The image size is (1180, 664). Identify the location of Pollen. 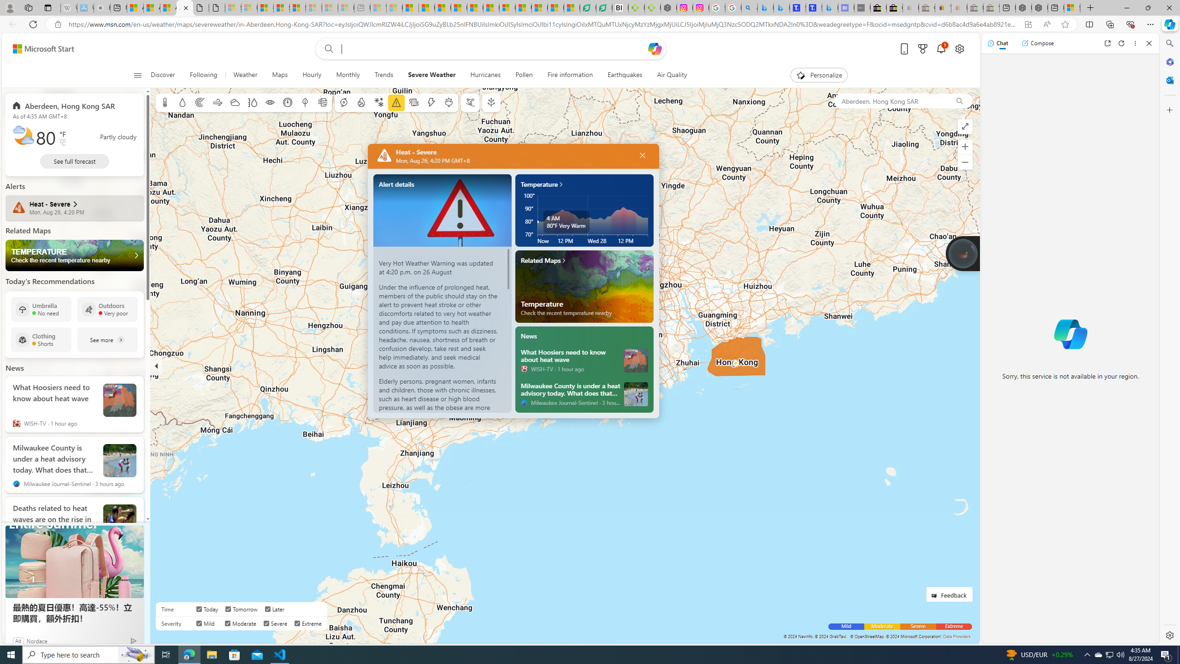
(524, 75).